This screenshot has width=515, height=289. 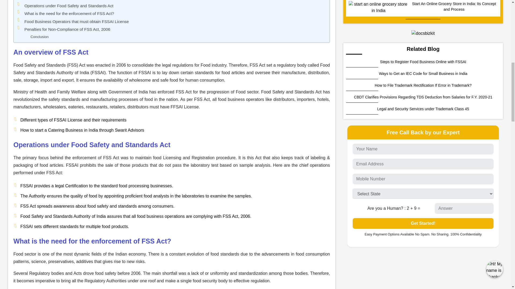 I want to click on More, so click(x=126, y=270).